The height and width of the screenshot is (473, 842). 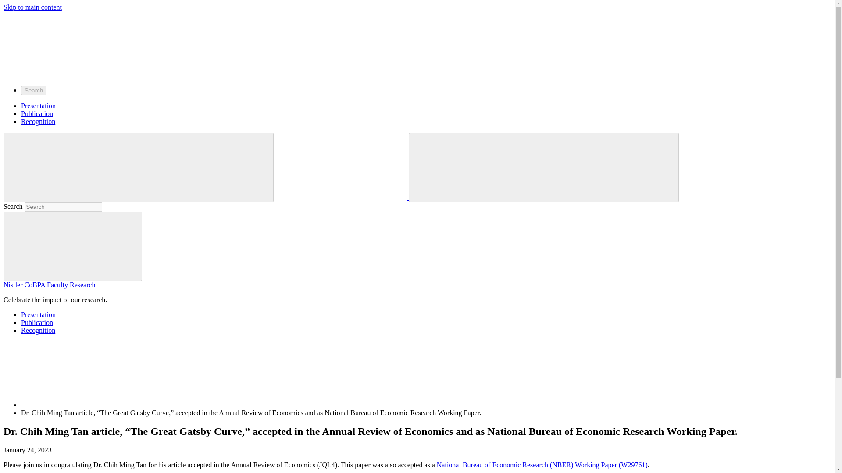 What do you see at coordinates (87, 405) in the screenshot?
I see `Home` at bounding box center [87, 405].